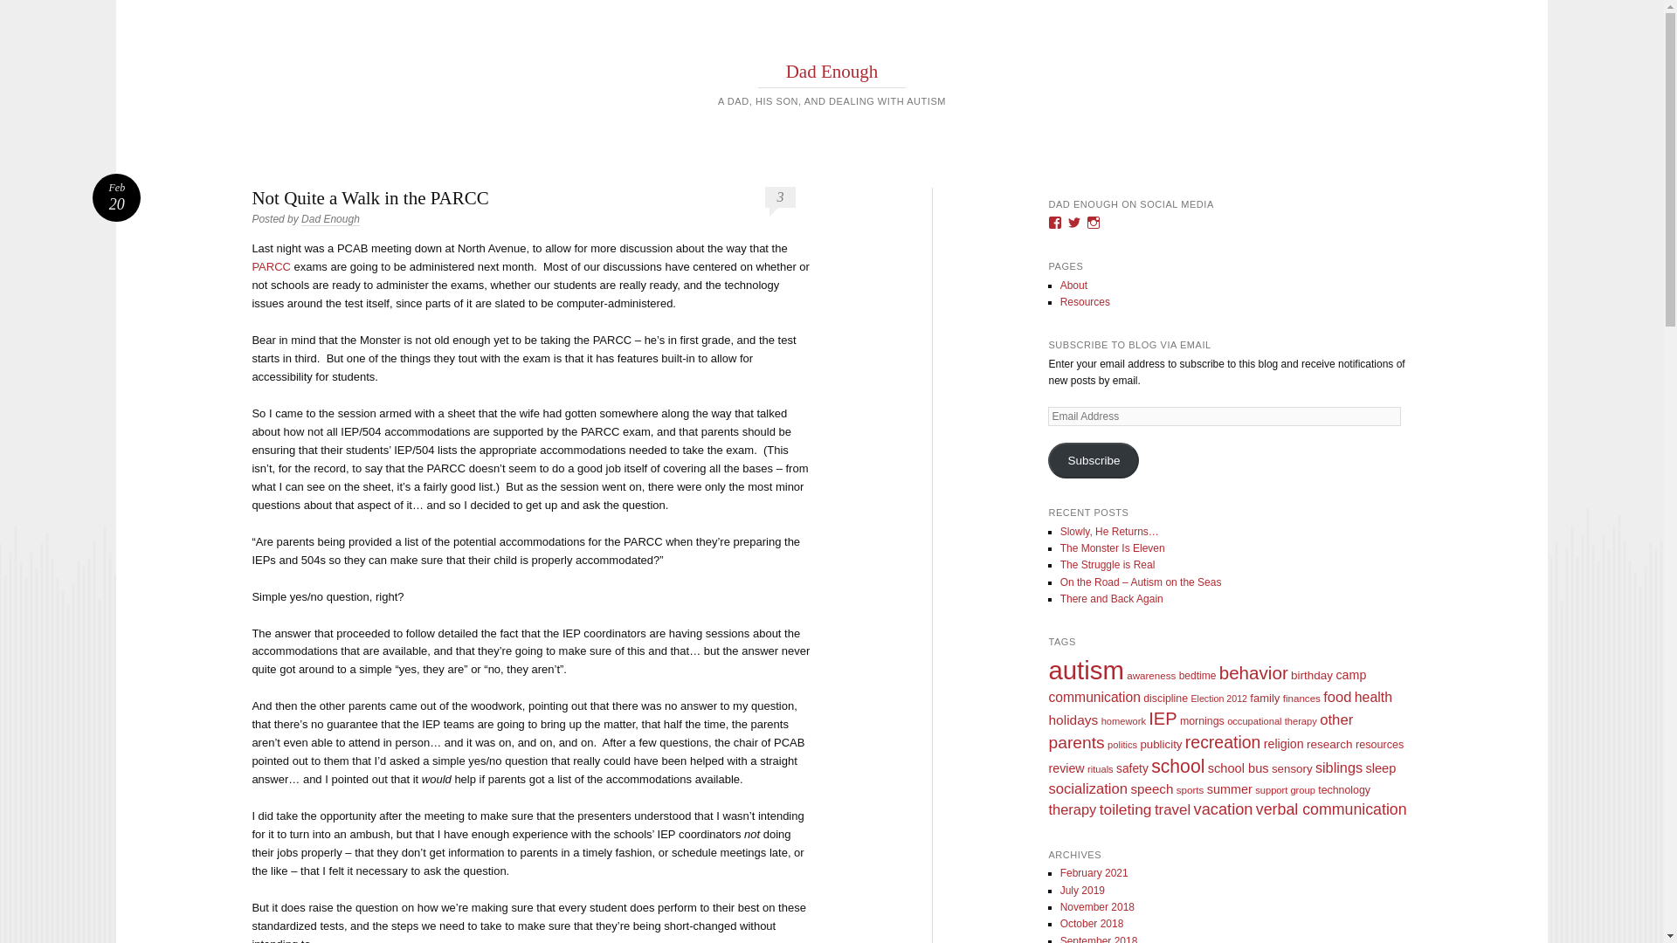 This screenshot has width=1677, height=943. What do you see at coordinates (116, 197) in the screenshot?
I see `Subscribe` at bounding box center [116, 197].